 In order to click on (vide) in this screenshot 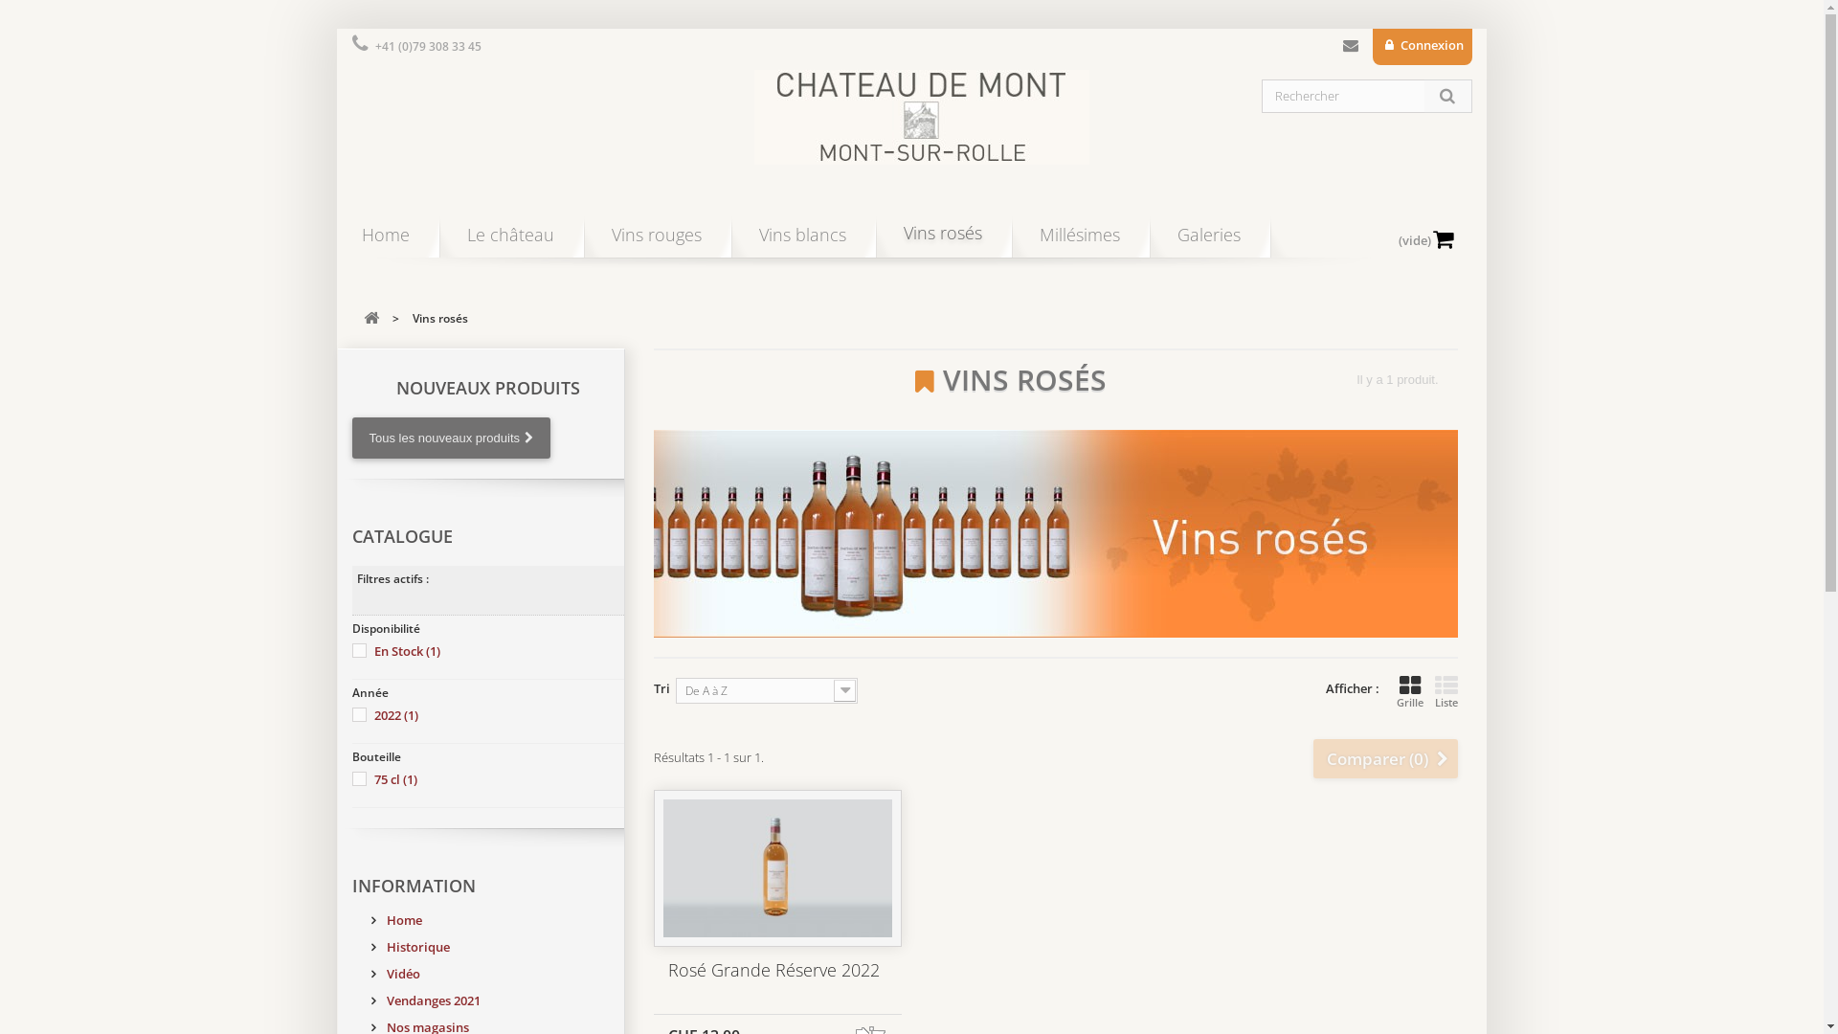, I will do `click(1433, 208)`.